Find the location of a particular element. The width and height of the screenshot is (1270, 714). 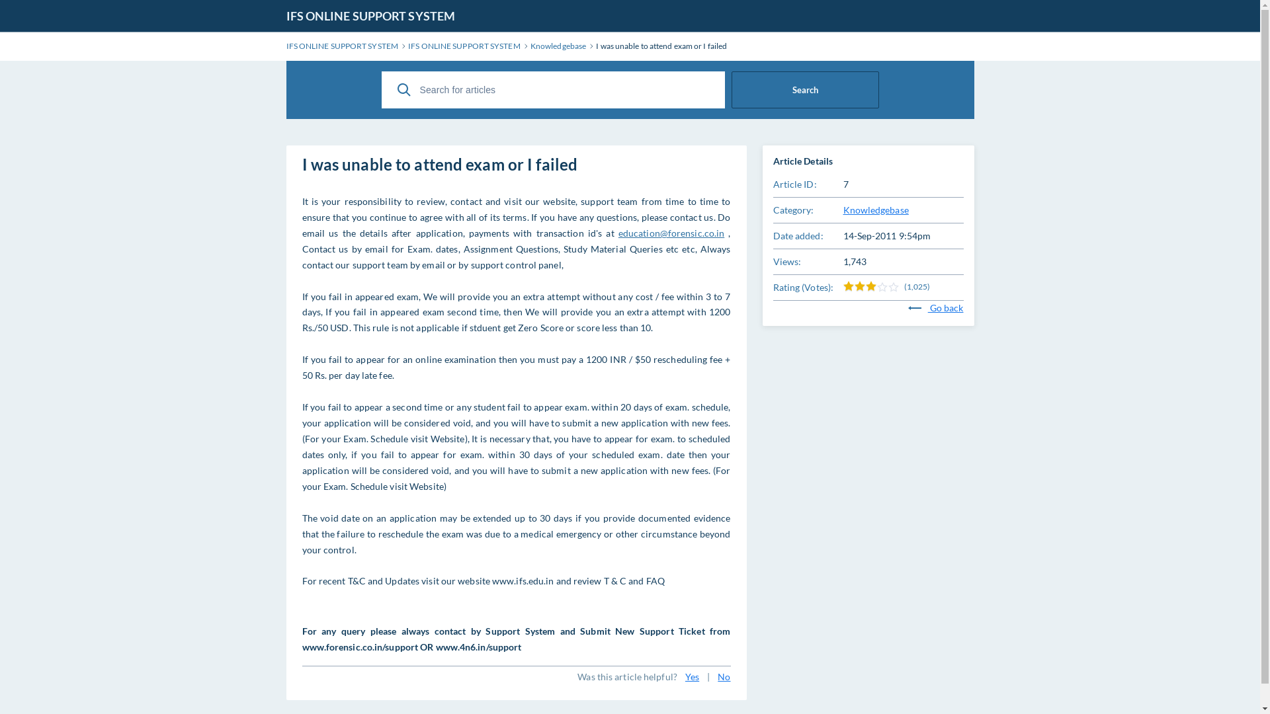

IFS ONLINE SUPPORT SYSTEM is located at coordinates (342, 46).